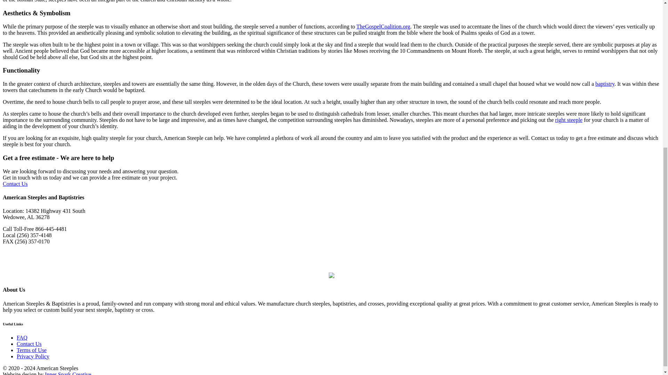 This screenshot has height=375, width=668. Describe the element at coordinates (29, 344) in the screenshot. I see `Contact Us` at that location.